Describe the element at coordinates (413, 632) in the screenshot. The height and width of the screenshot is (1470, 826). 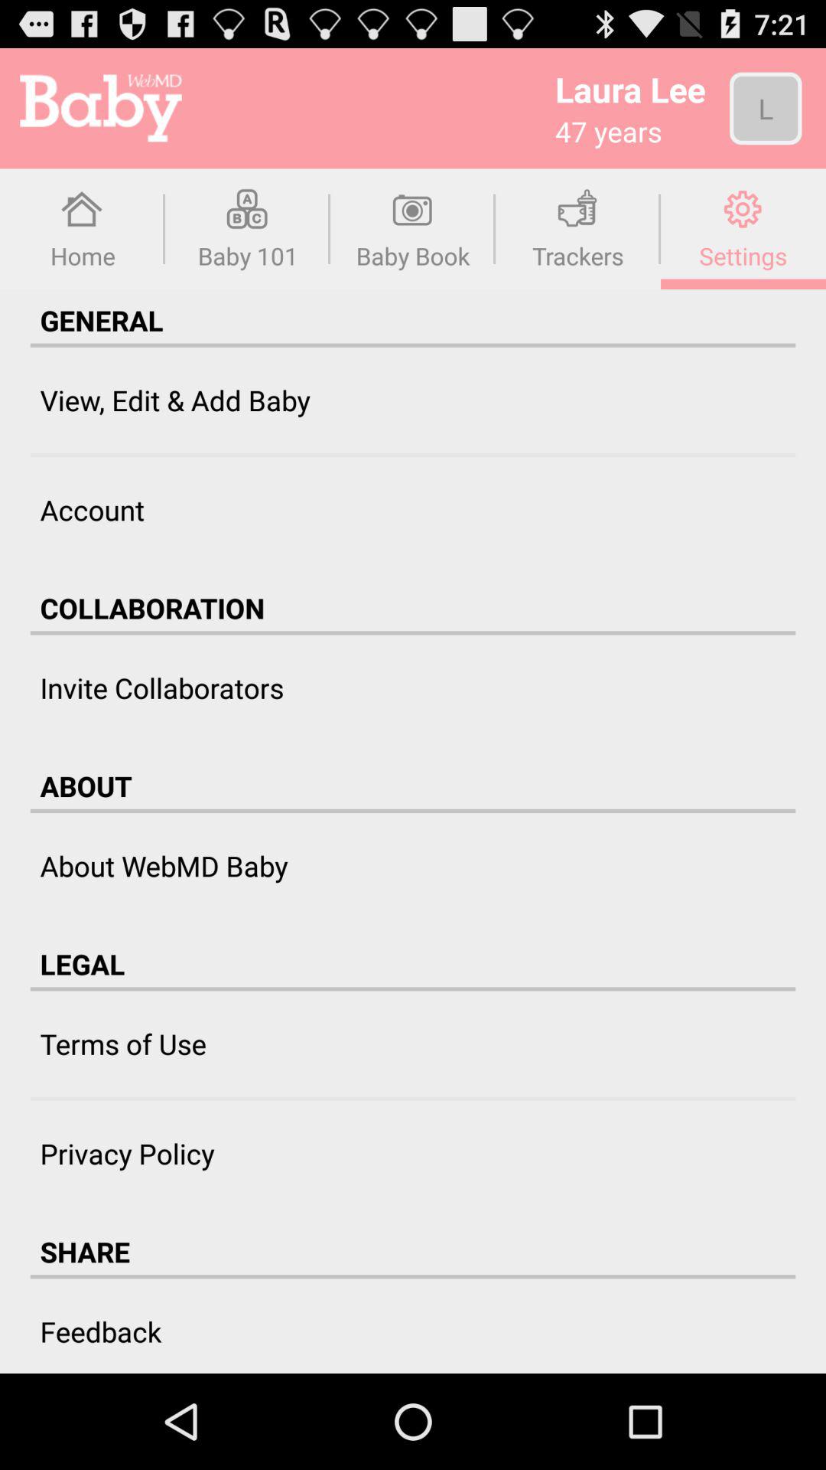
I see `turn on item above invite collaborators` at that location.